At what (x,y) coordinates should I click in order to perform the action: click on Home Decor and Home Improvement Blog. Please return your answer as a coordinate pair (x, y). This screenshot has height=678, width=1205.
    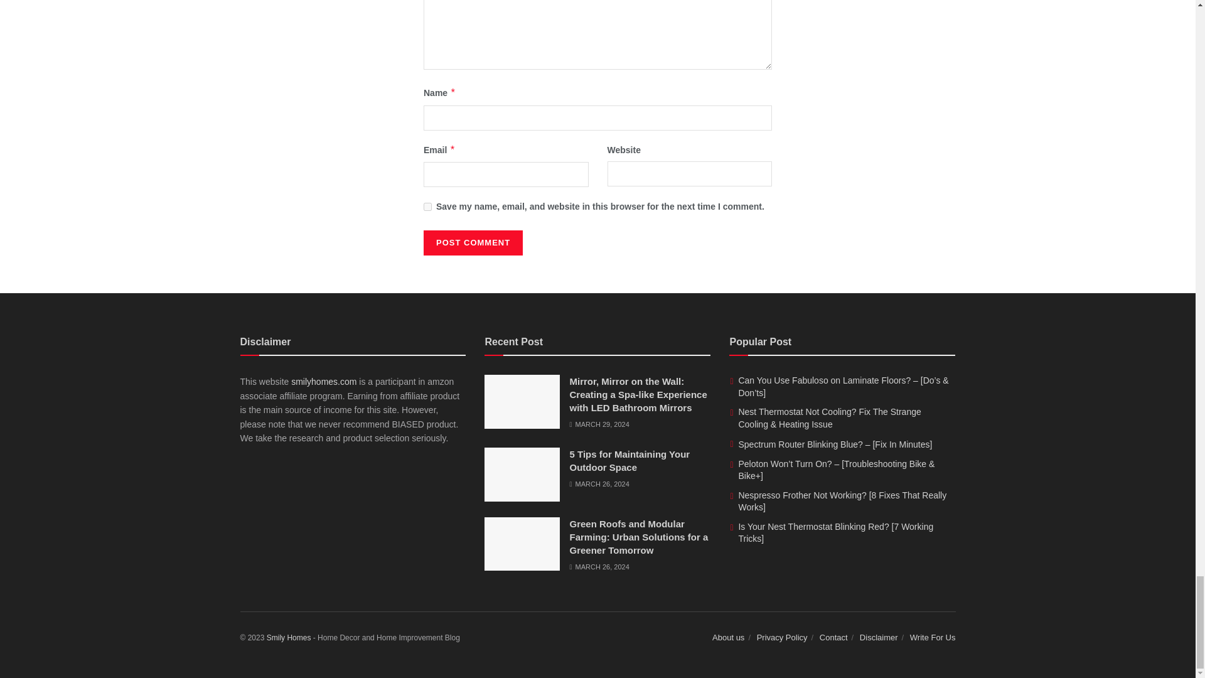
    Looking at the image, I should click on (289, 637).